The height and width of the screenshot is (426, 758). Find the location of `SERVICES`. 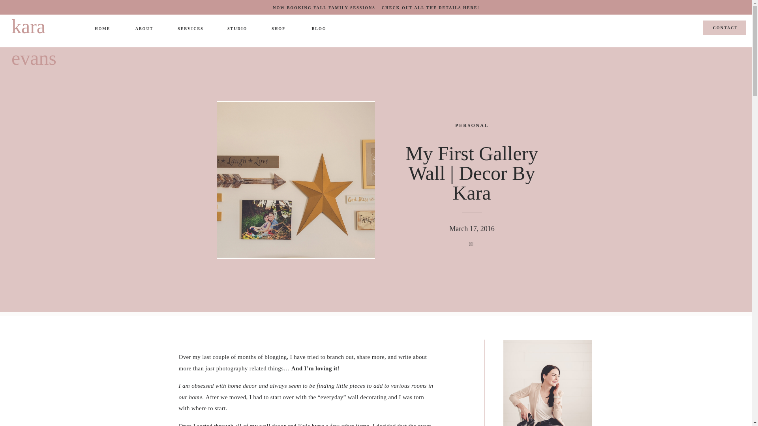

SERVICES is located at coordinates (190, 29).